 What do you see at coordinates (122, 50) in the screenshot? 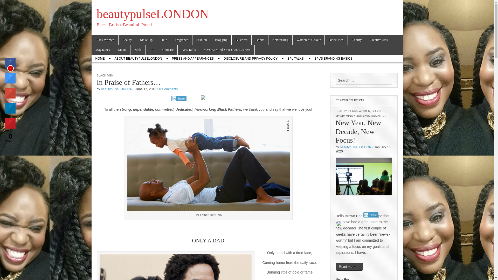
I see `Music` at bounding box center [122, 50].